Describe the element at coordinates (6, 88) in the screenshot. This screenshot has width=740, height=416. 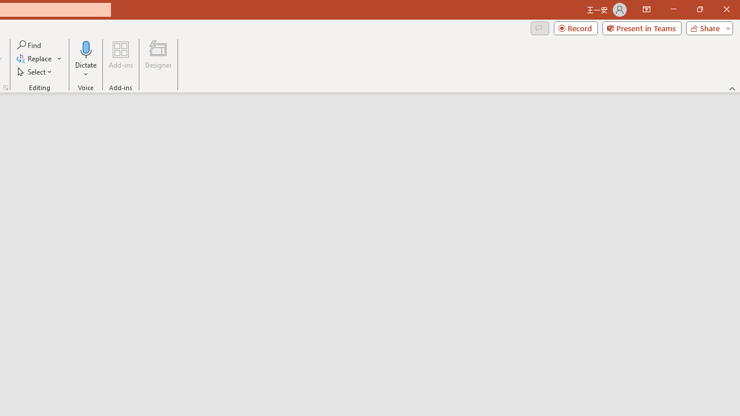
I see `Format Object...` at that location.